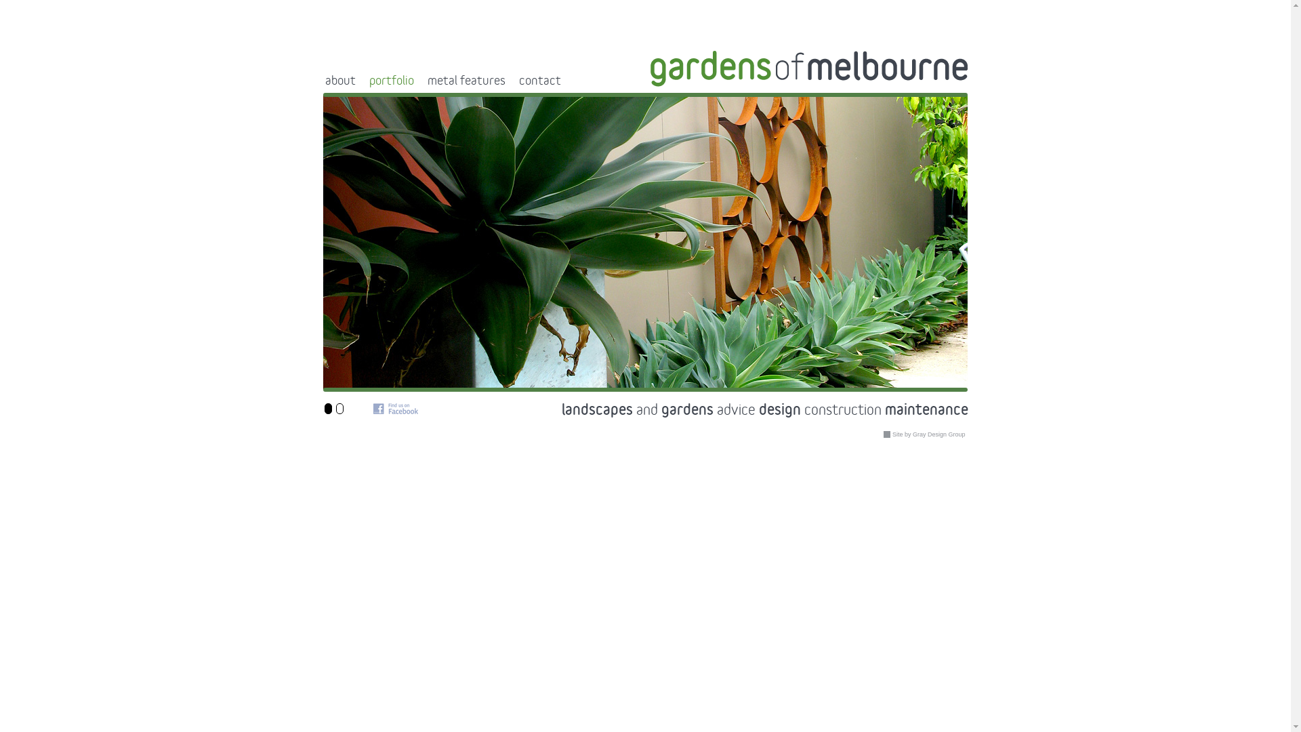 The height and width of the screenshot is (732, 1301). Describe the element at coordinates (495, 83) in the screenshot. I see `clifton hill` at that location.